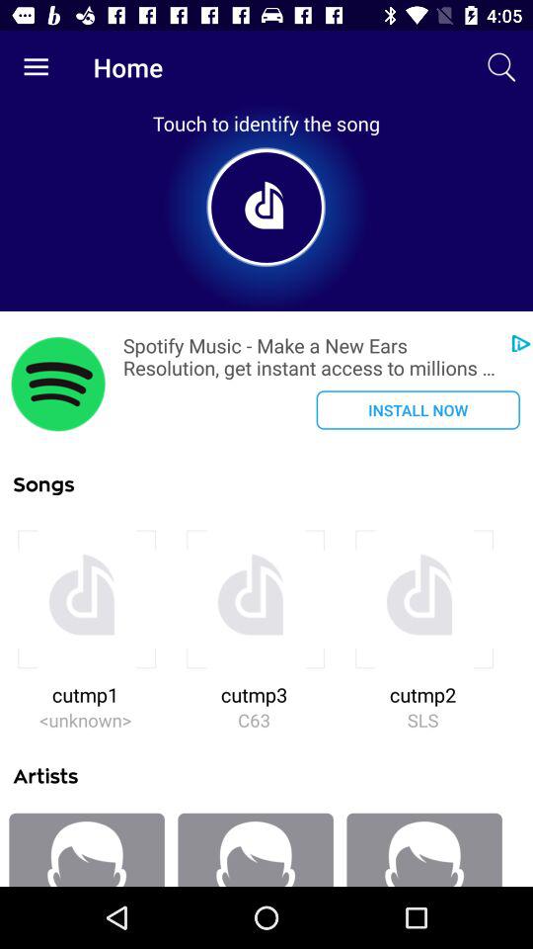 The image size is (533, 949). I want to click on select the item below touch to identify icon, so click(58, 384).